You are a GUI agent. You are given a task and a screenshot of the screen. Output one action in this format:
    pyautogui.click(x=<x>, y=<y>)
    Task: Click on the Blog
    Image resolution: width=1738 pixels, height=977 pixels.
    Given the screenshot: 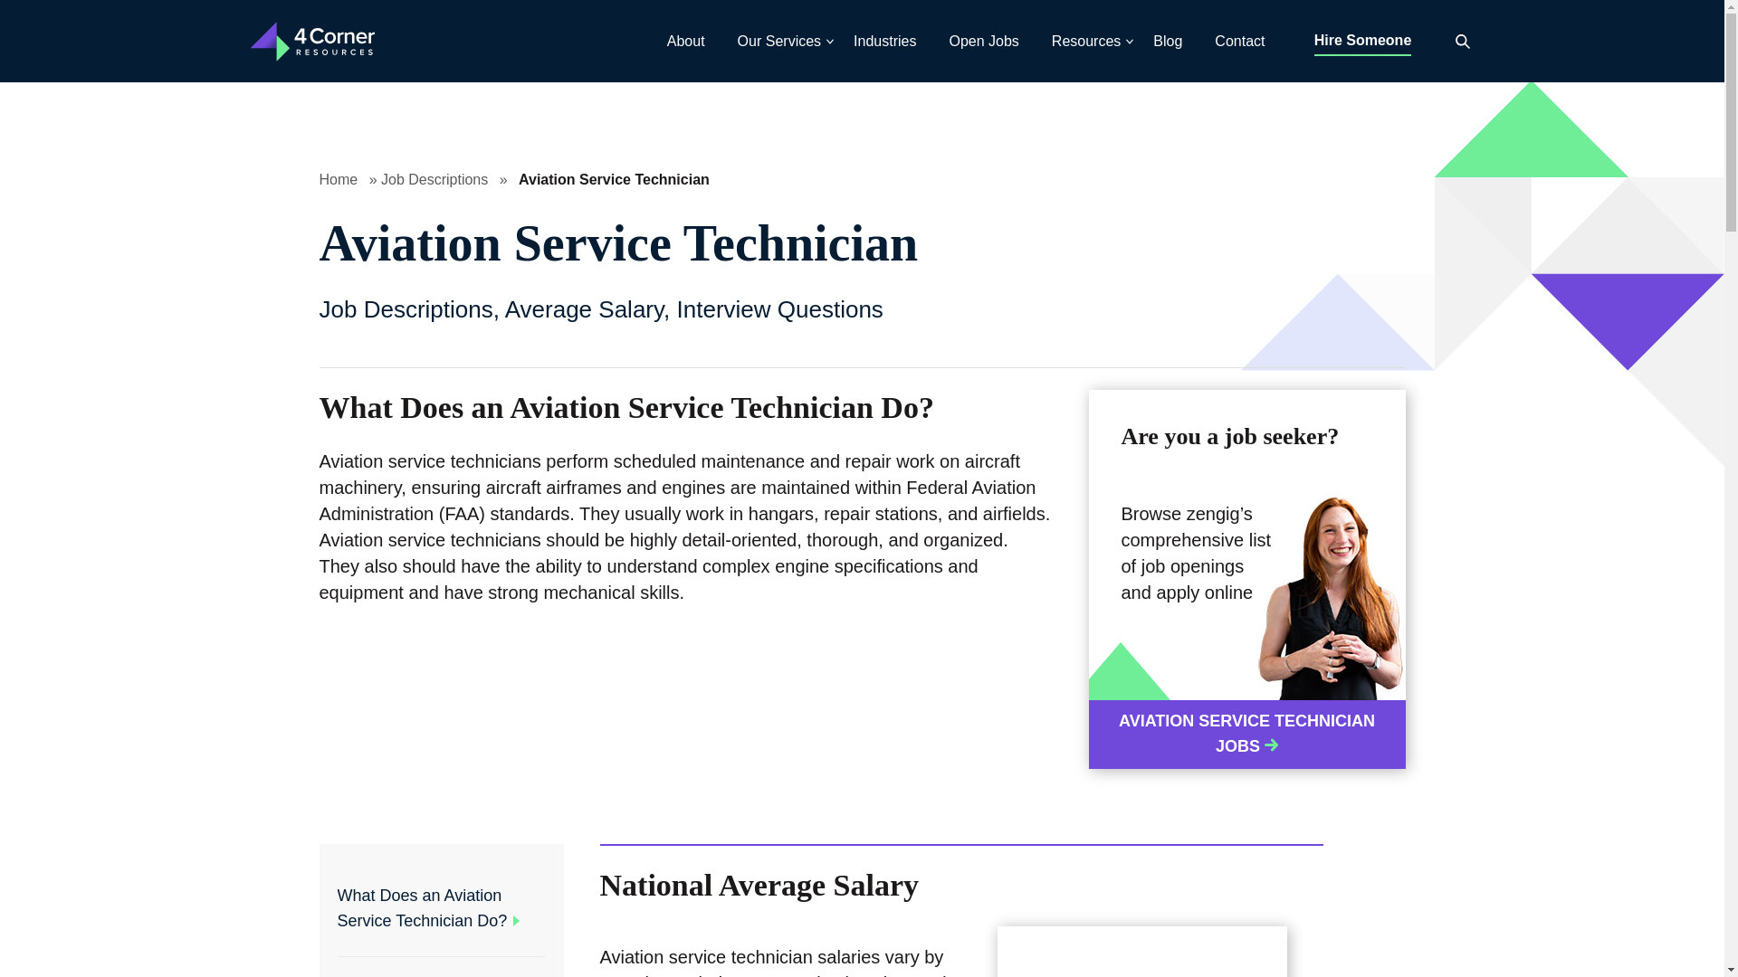 What is the action you would take?
    pyautogui.click(x=1168, y=42)
    